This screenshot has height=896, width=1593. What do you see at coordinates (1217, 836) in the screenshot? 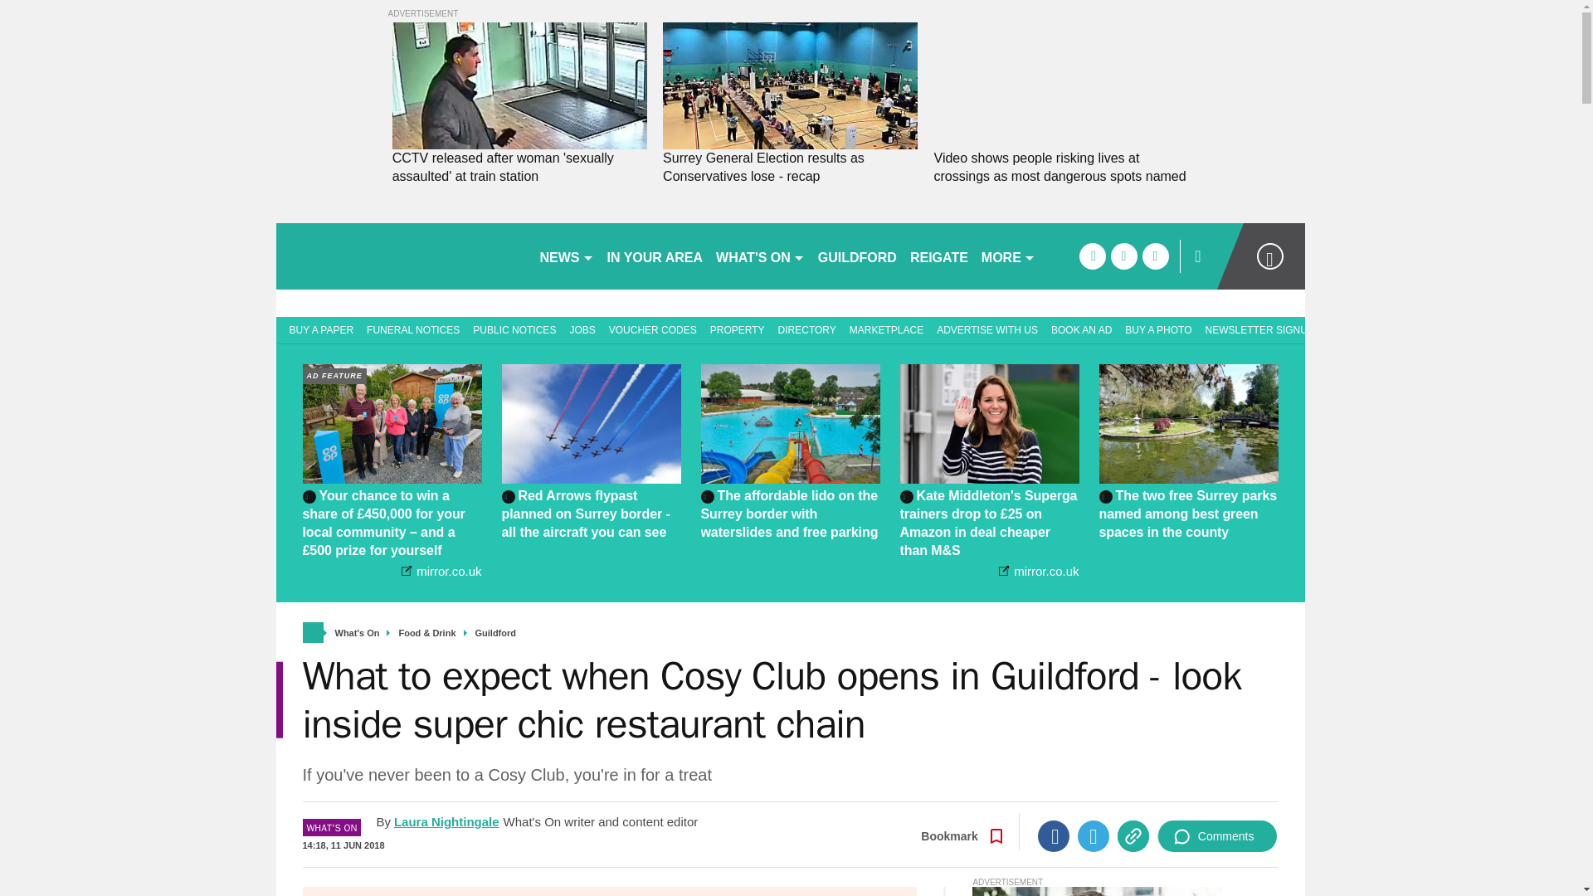
I see `Comments` at bounding box center [1217, 836].